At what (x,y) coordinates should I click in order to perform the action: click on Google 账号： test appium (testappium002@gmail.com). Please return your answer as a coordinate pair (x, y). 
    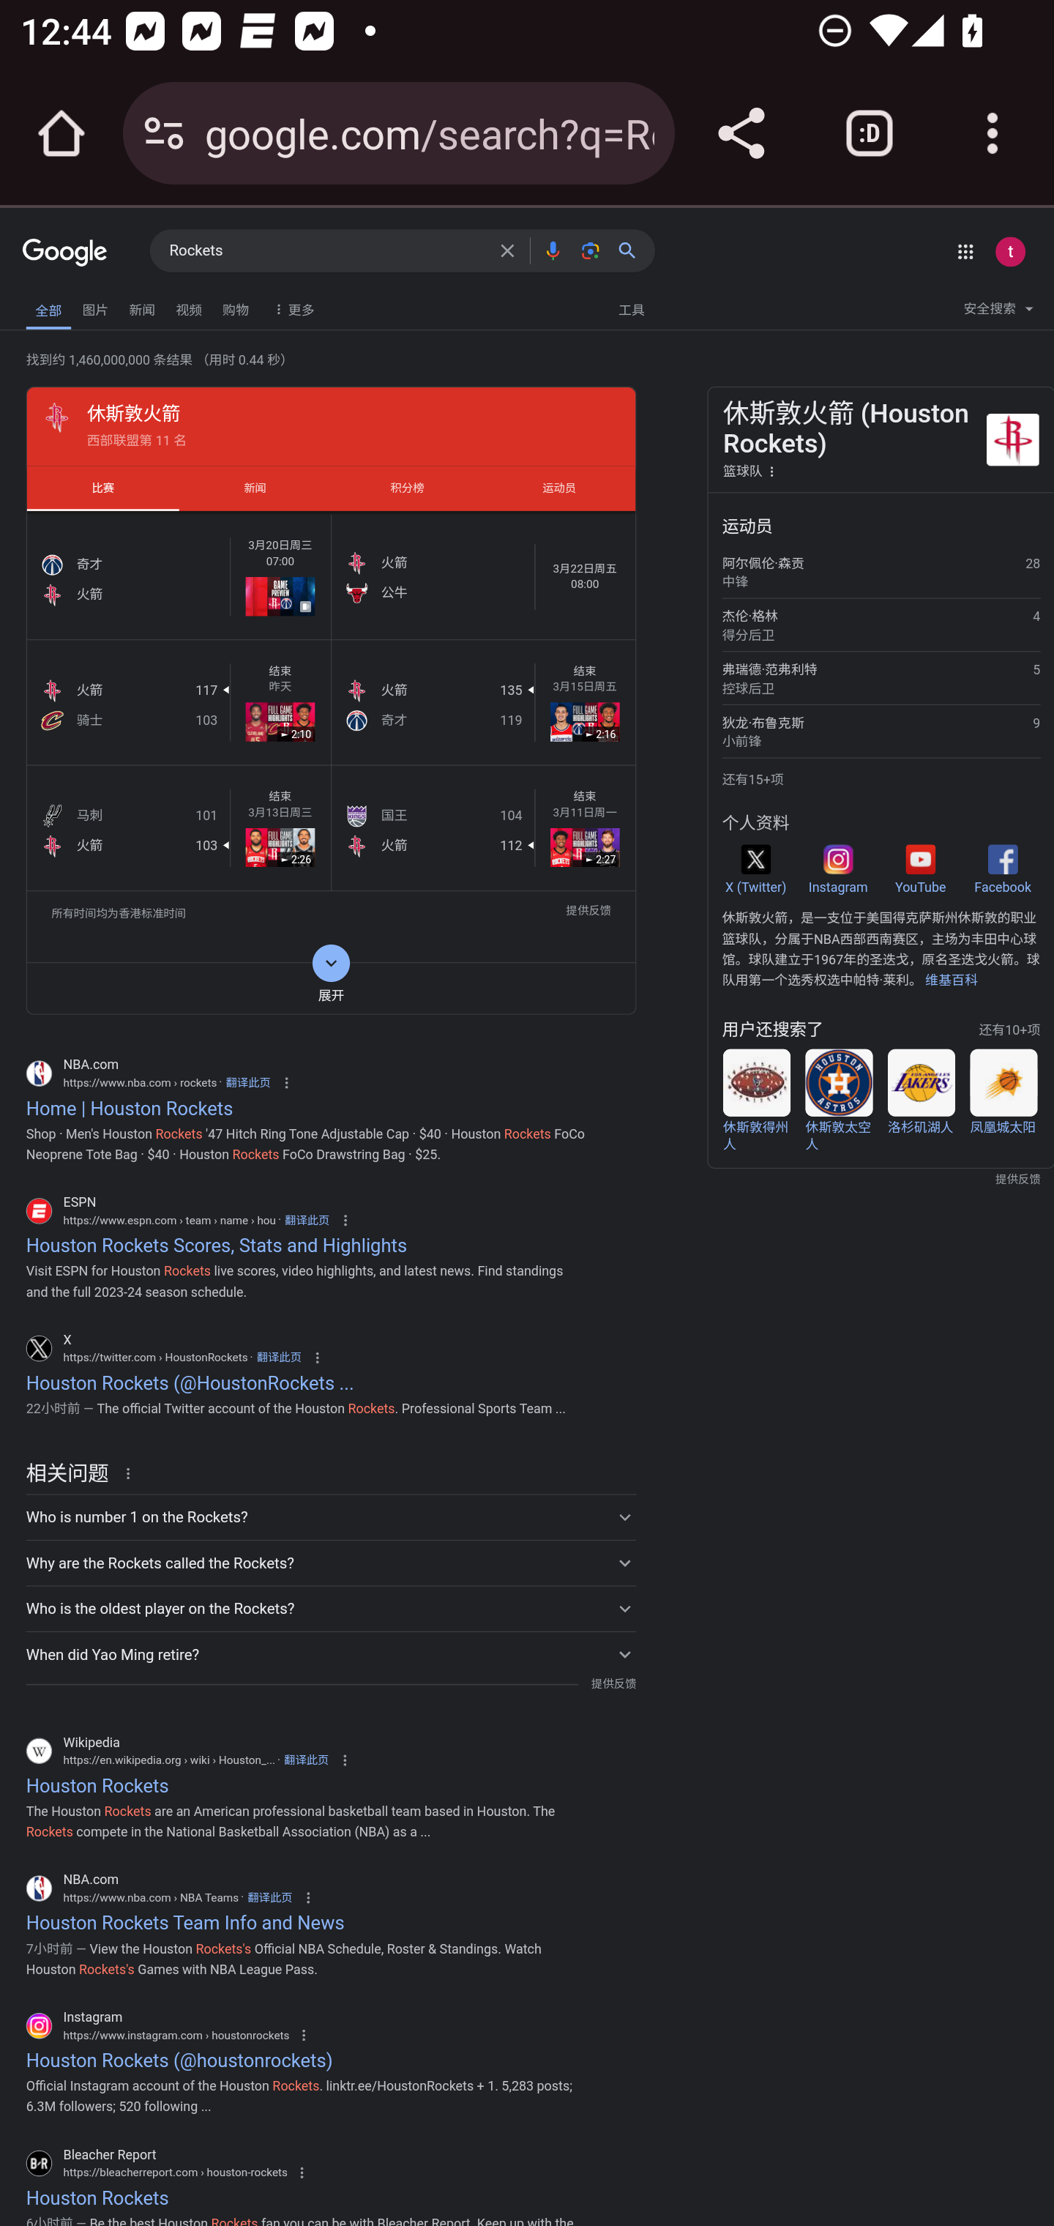
    Looking at the image, I should click on (1010, 251).